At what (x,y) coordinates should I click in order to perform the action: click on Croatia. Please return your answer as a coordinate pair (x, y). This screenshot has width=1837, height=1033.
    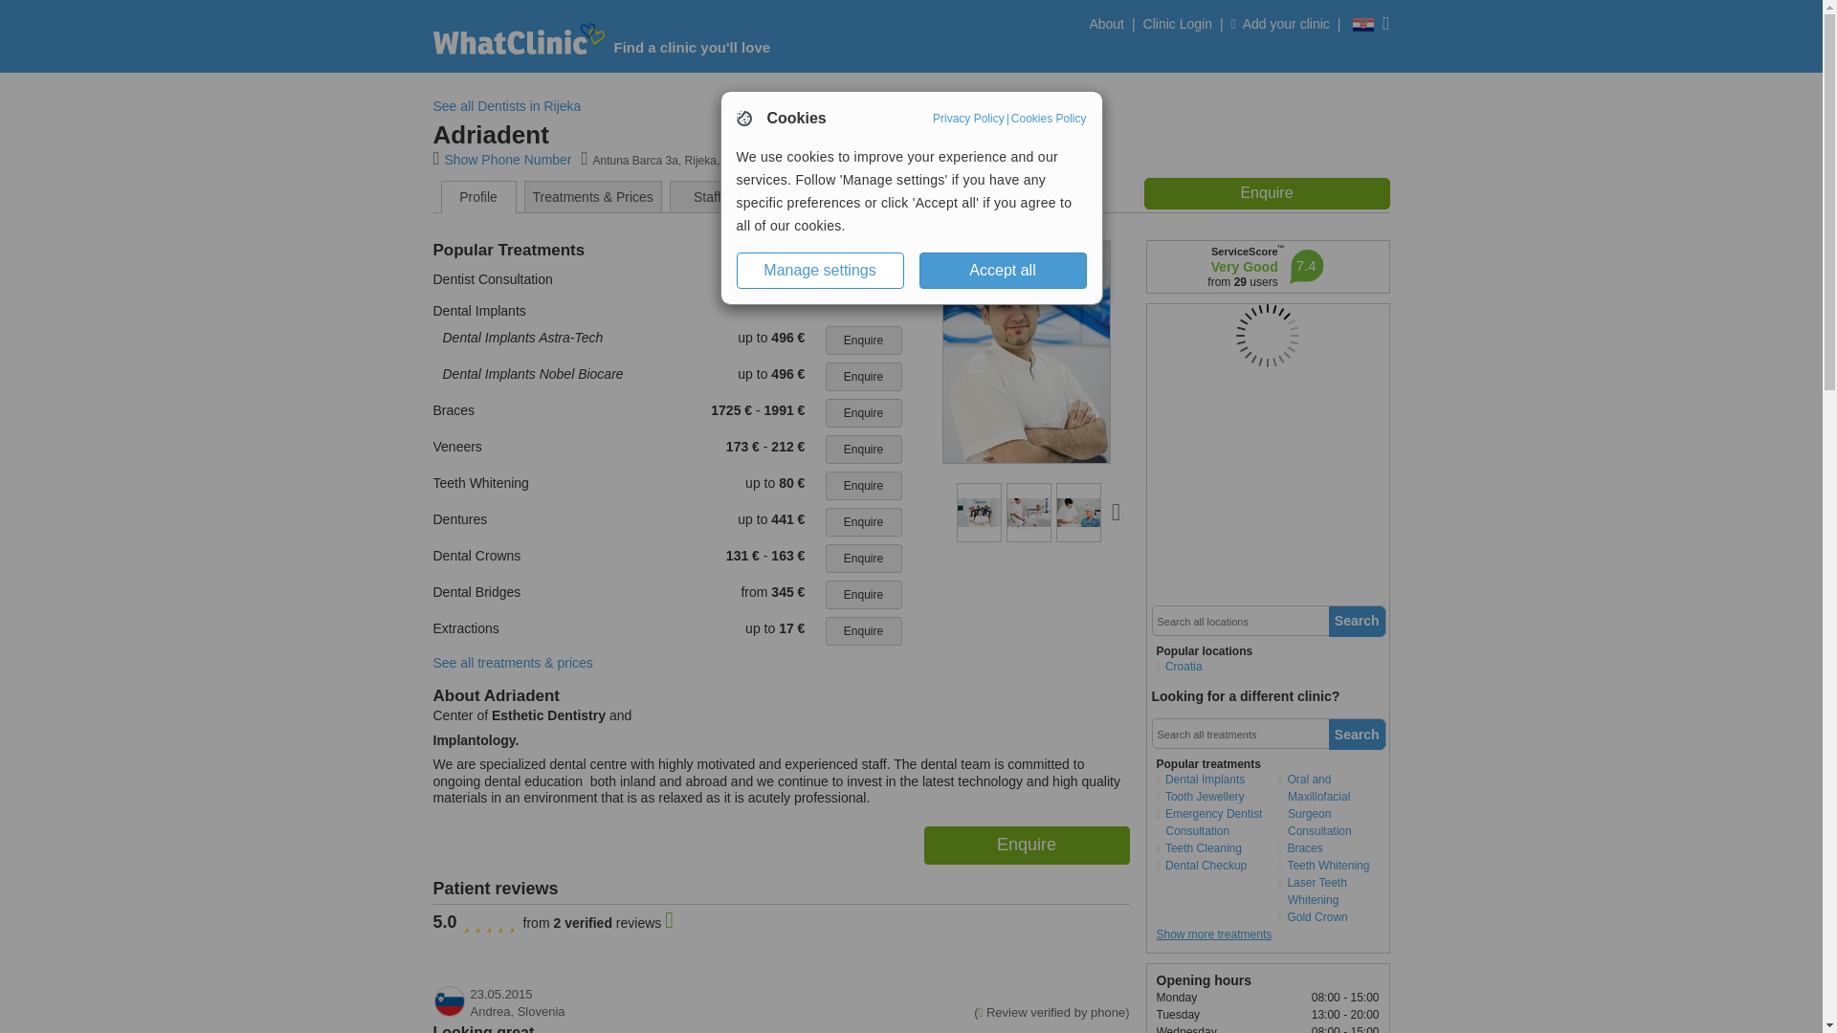
    Looking at the image, I should click on (1209, 666).